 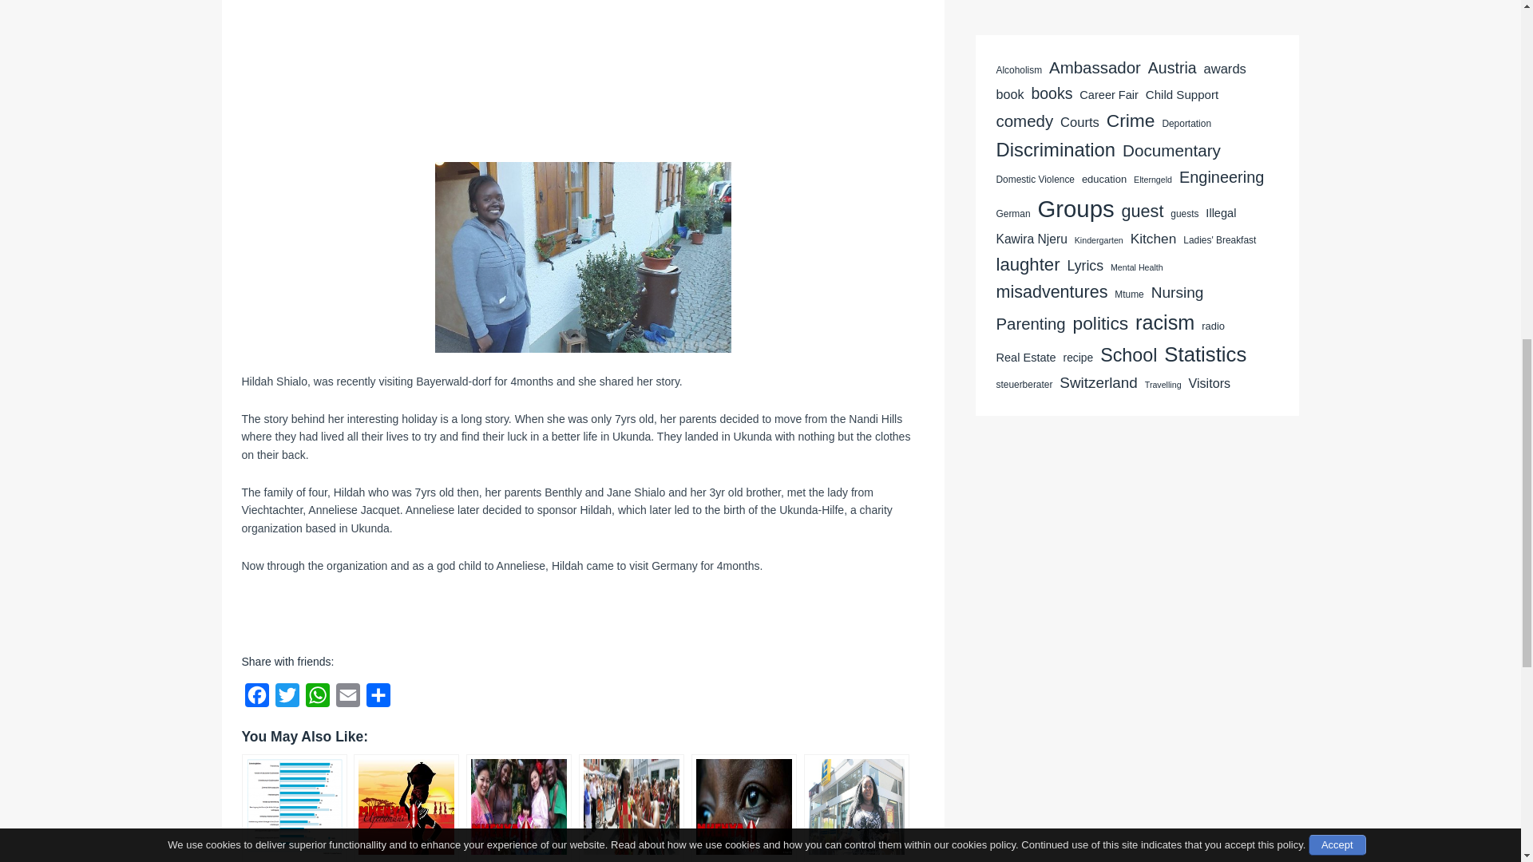 What do you see at coordinates (286, 699) in the screenshot?
I see `Twitter` at bounding box center [286, 699].